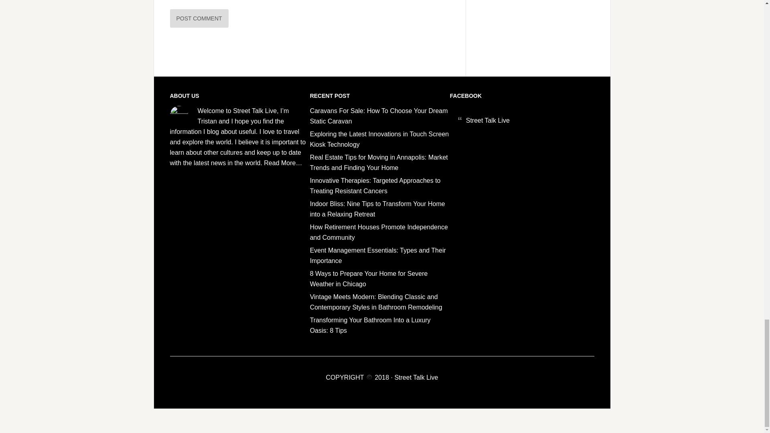 This screenshot has height=433, width=770. Describe the element at coordinates (369, 377) in the screenshot. I see `:copyright:` at that location.